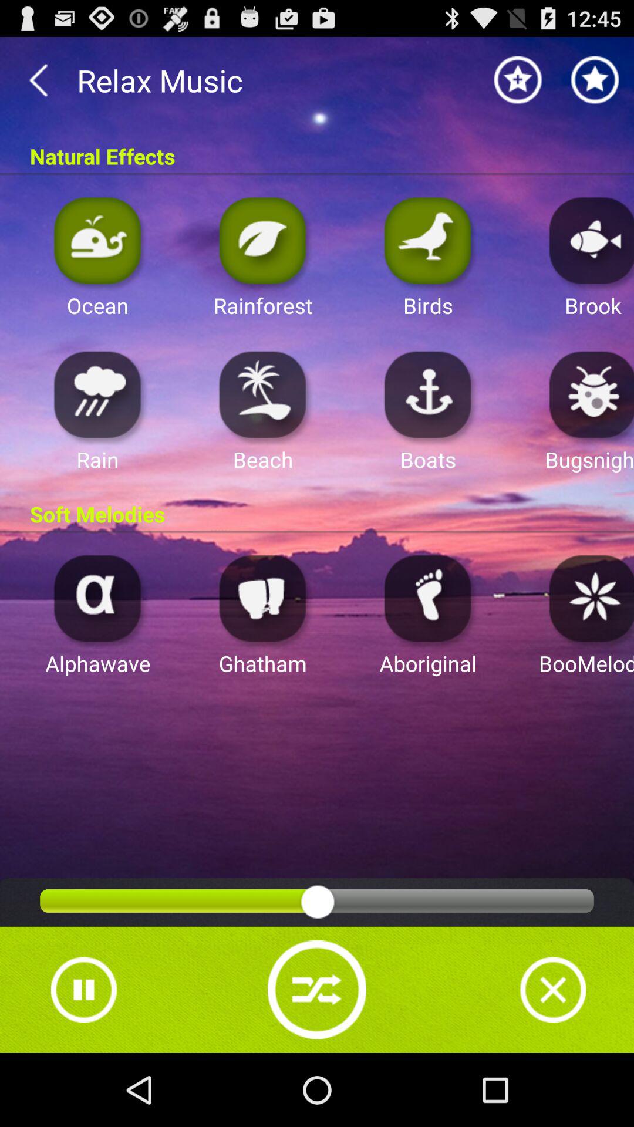  Describe the element at coordinates (428, 598) in the screenshot. I see `aboriginal` at that location.